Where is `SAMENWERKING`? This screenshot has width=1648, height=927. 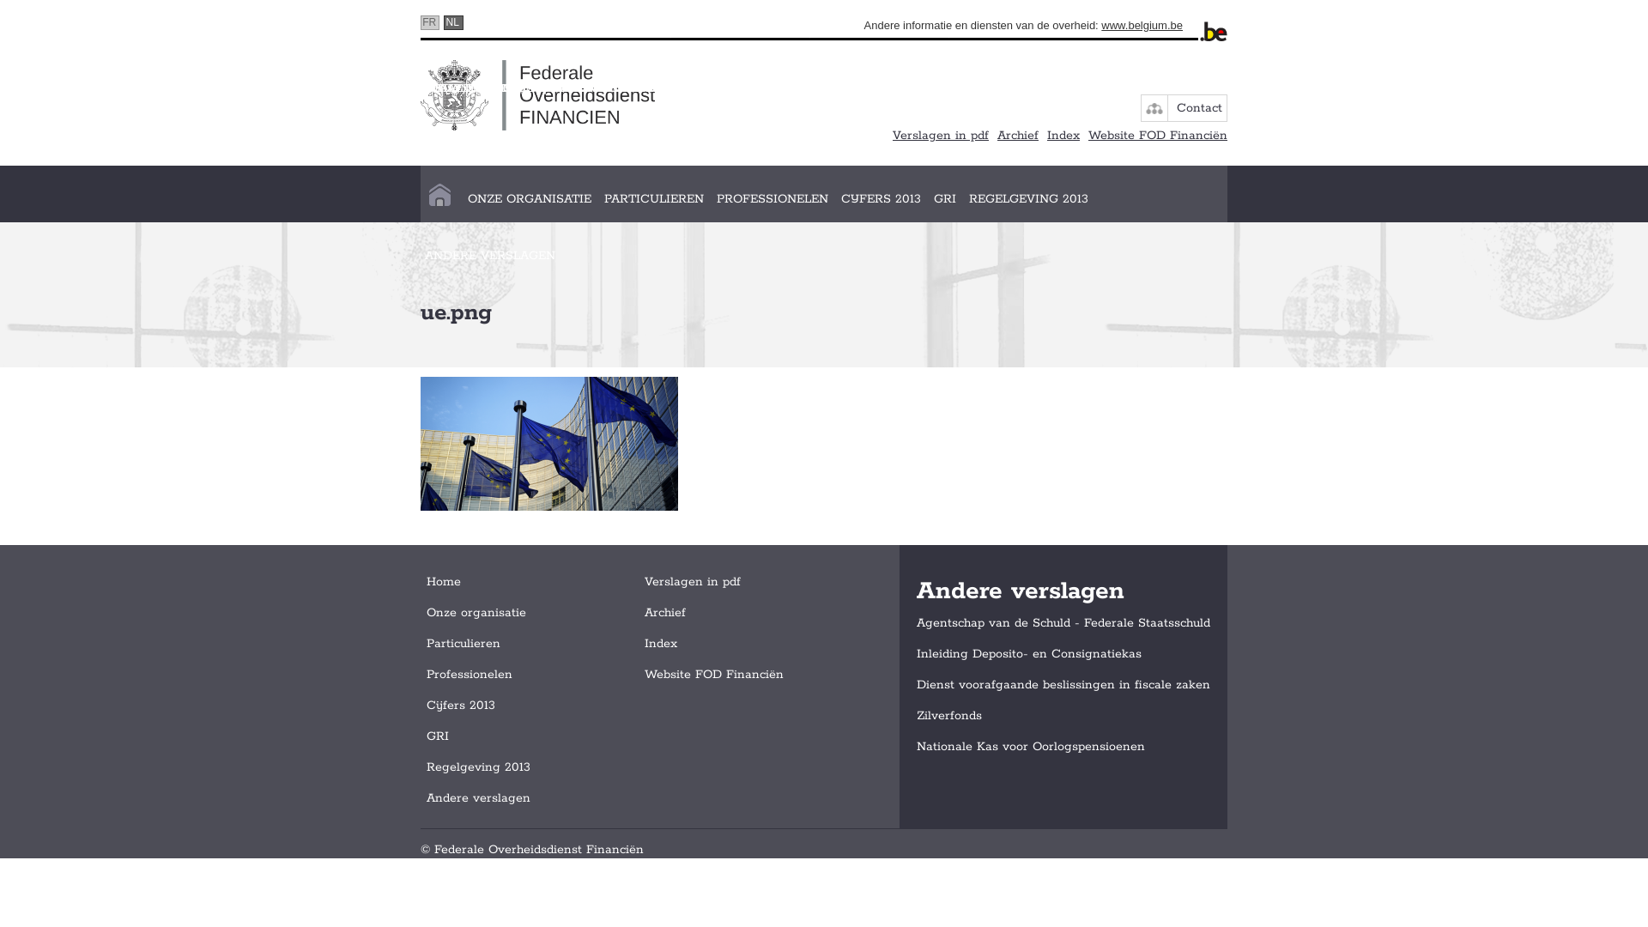
SAMENWERKING is located at coordinates (604, 89).